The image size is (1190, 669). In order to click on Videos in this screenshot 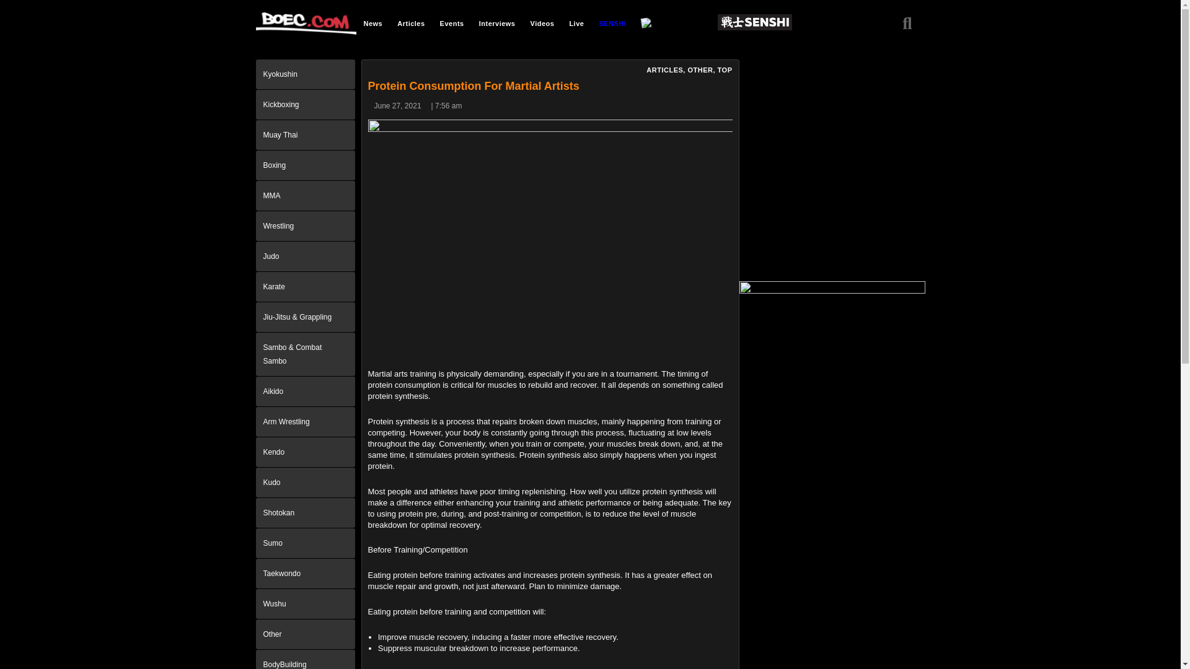, I will do `click(542, 23)`.